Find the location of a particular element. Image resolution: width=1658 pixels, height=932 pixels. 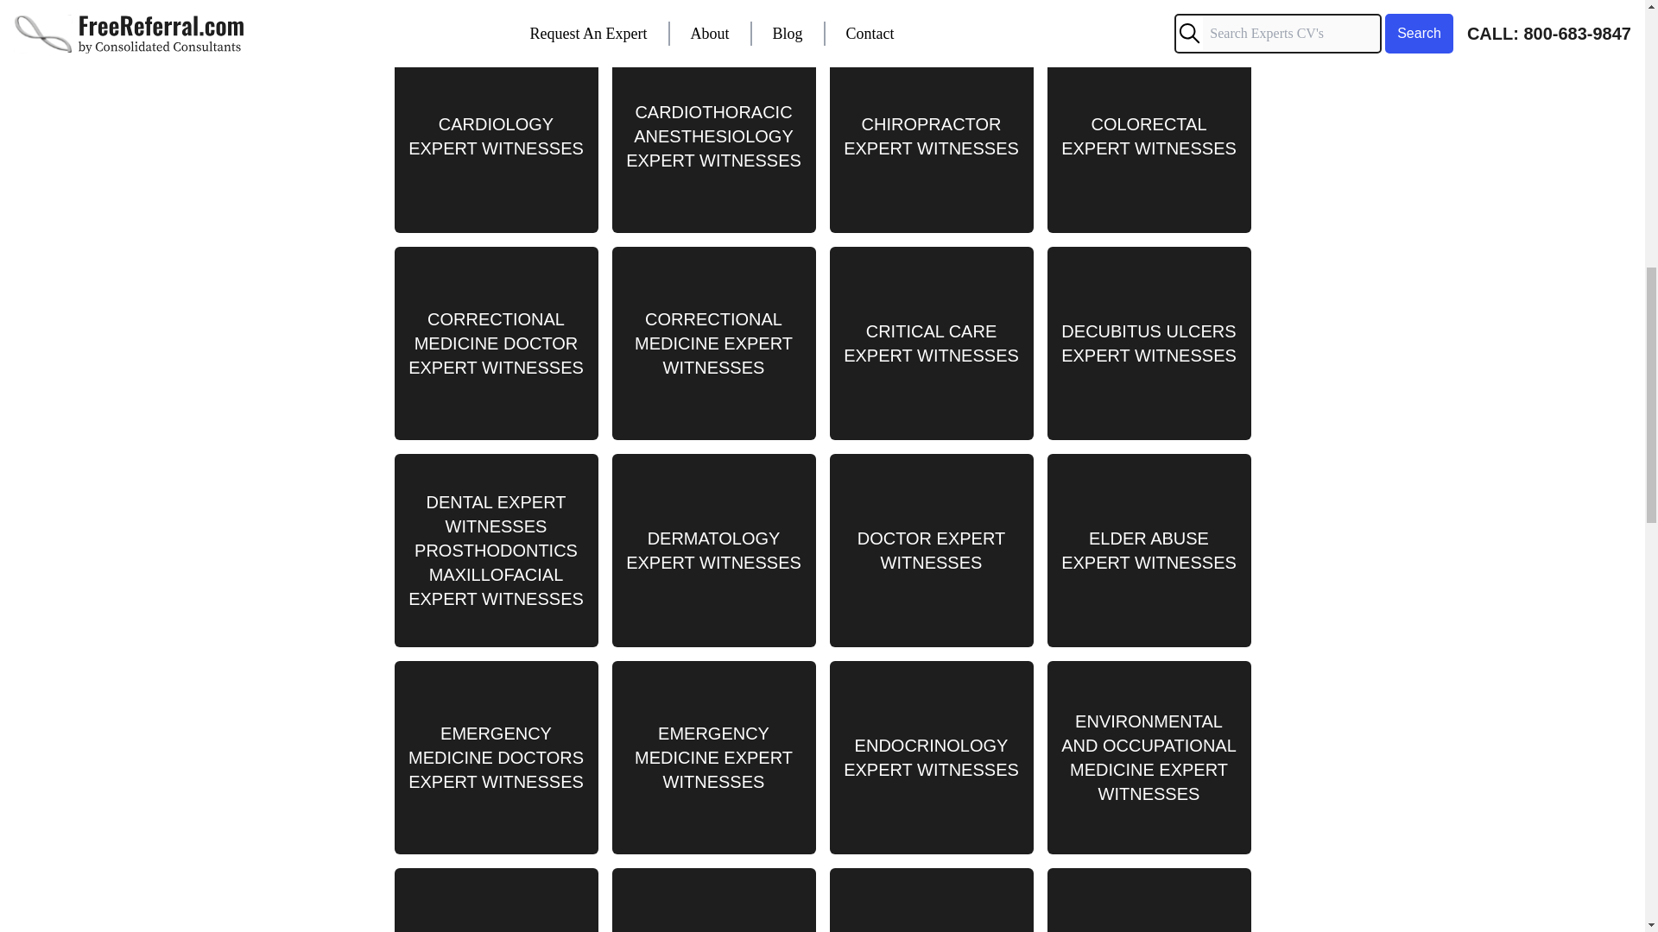

CHIROPRACTOR EXPERT WITNESSES is located at coordinates (931, 136).